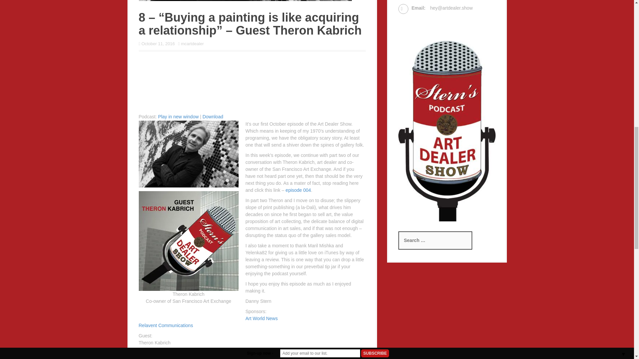 Image resolution: width=639 pixels, height=359 pixels. I want to click on San Francisco Art Exchange, so click(168, 350).